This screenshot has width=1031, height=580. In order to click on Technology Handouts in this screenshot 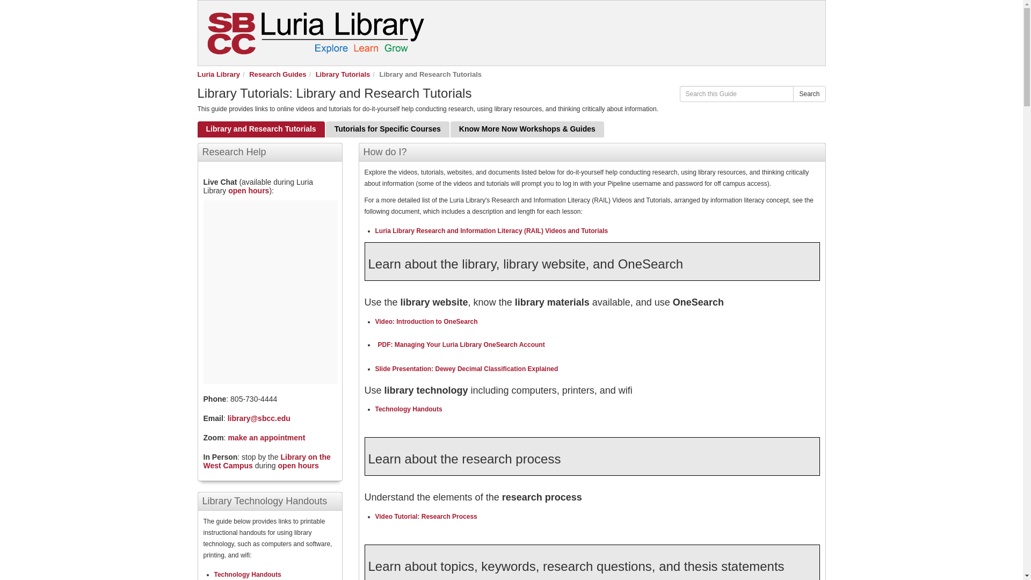, I will do `click(247, 574)`.